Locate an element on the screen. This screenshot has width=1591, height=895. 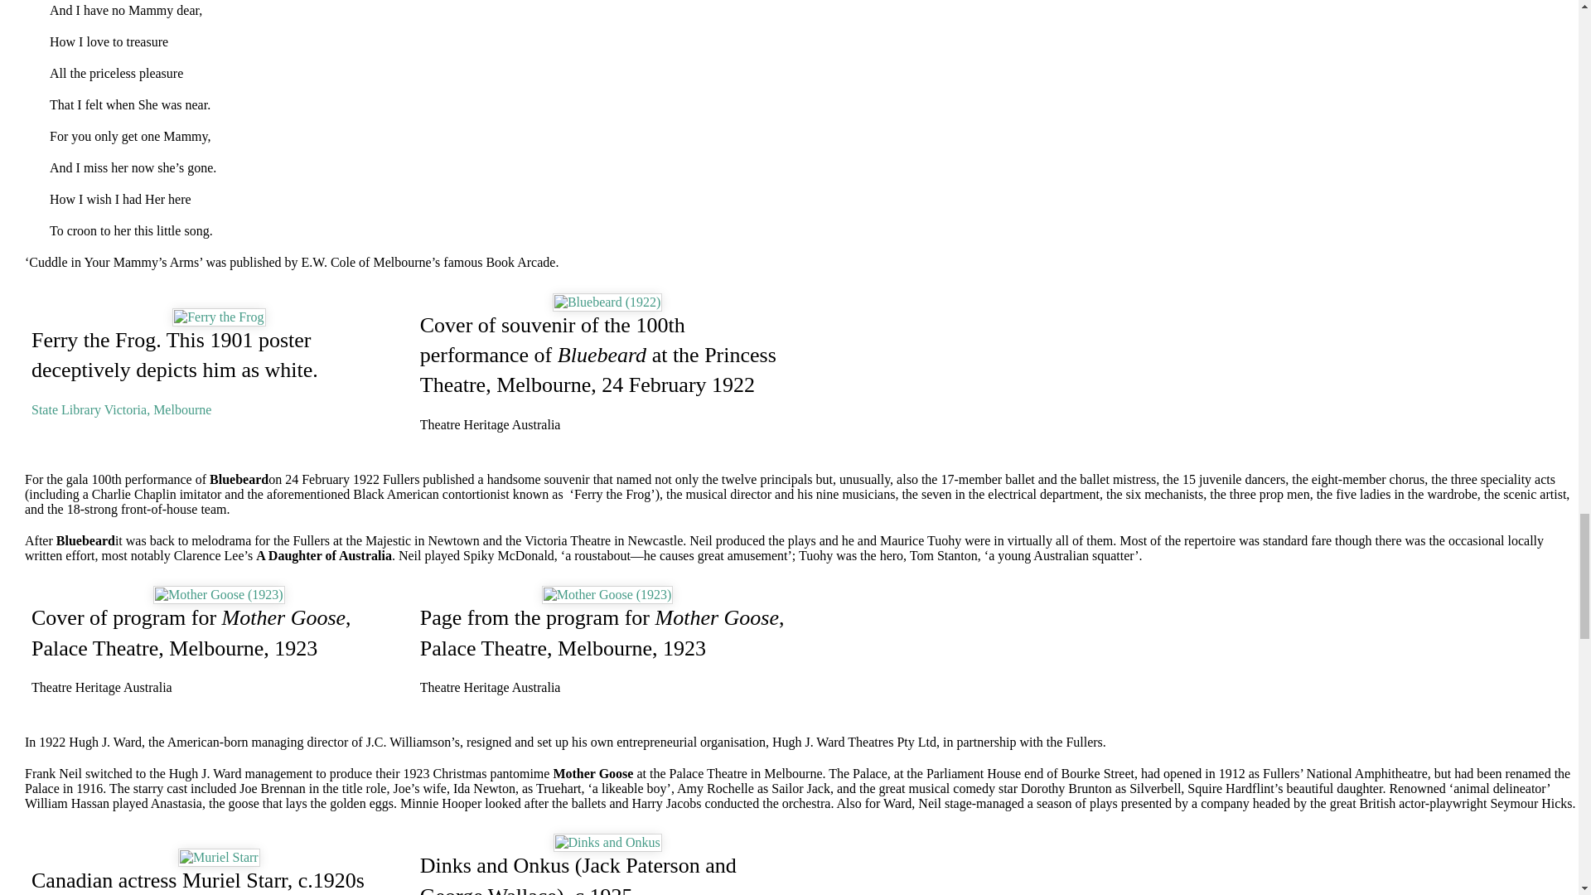
Ferry the Frog is located at coordinates (219, 317).